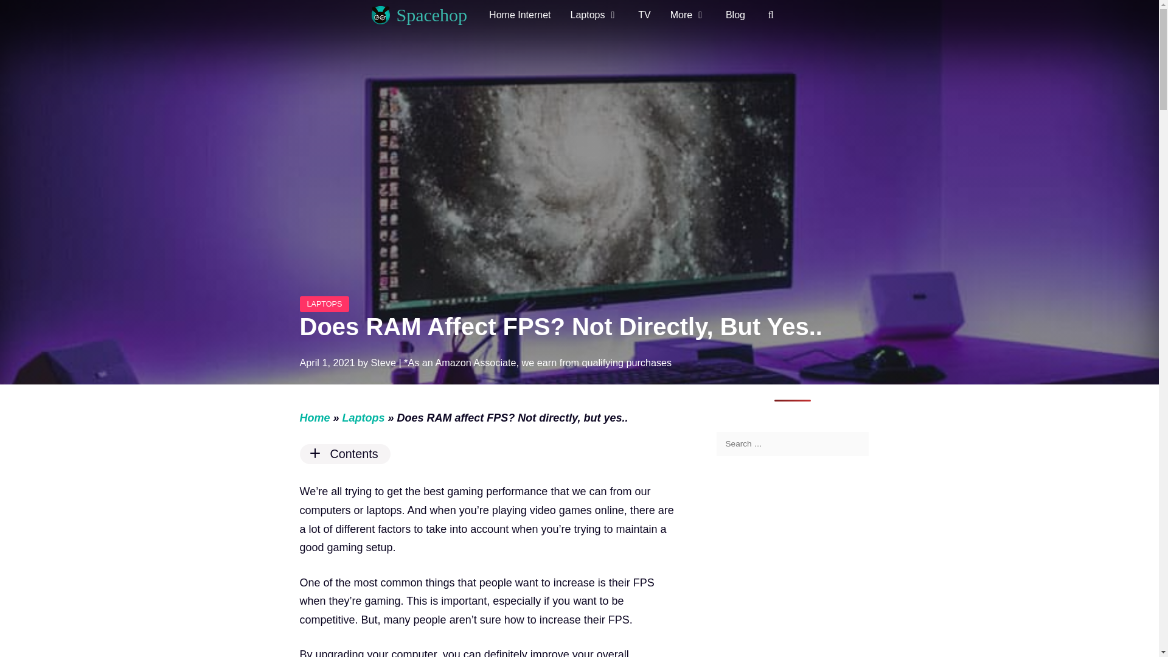  What do you see at coordinates (520, 15) in the screenshot?
I see `Home Internet` at bounding box center [520, 15].